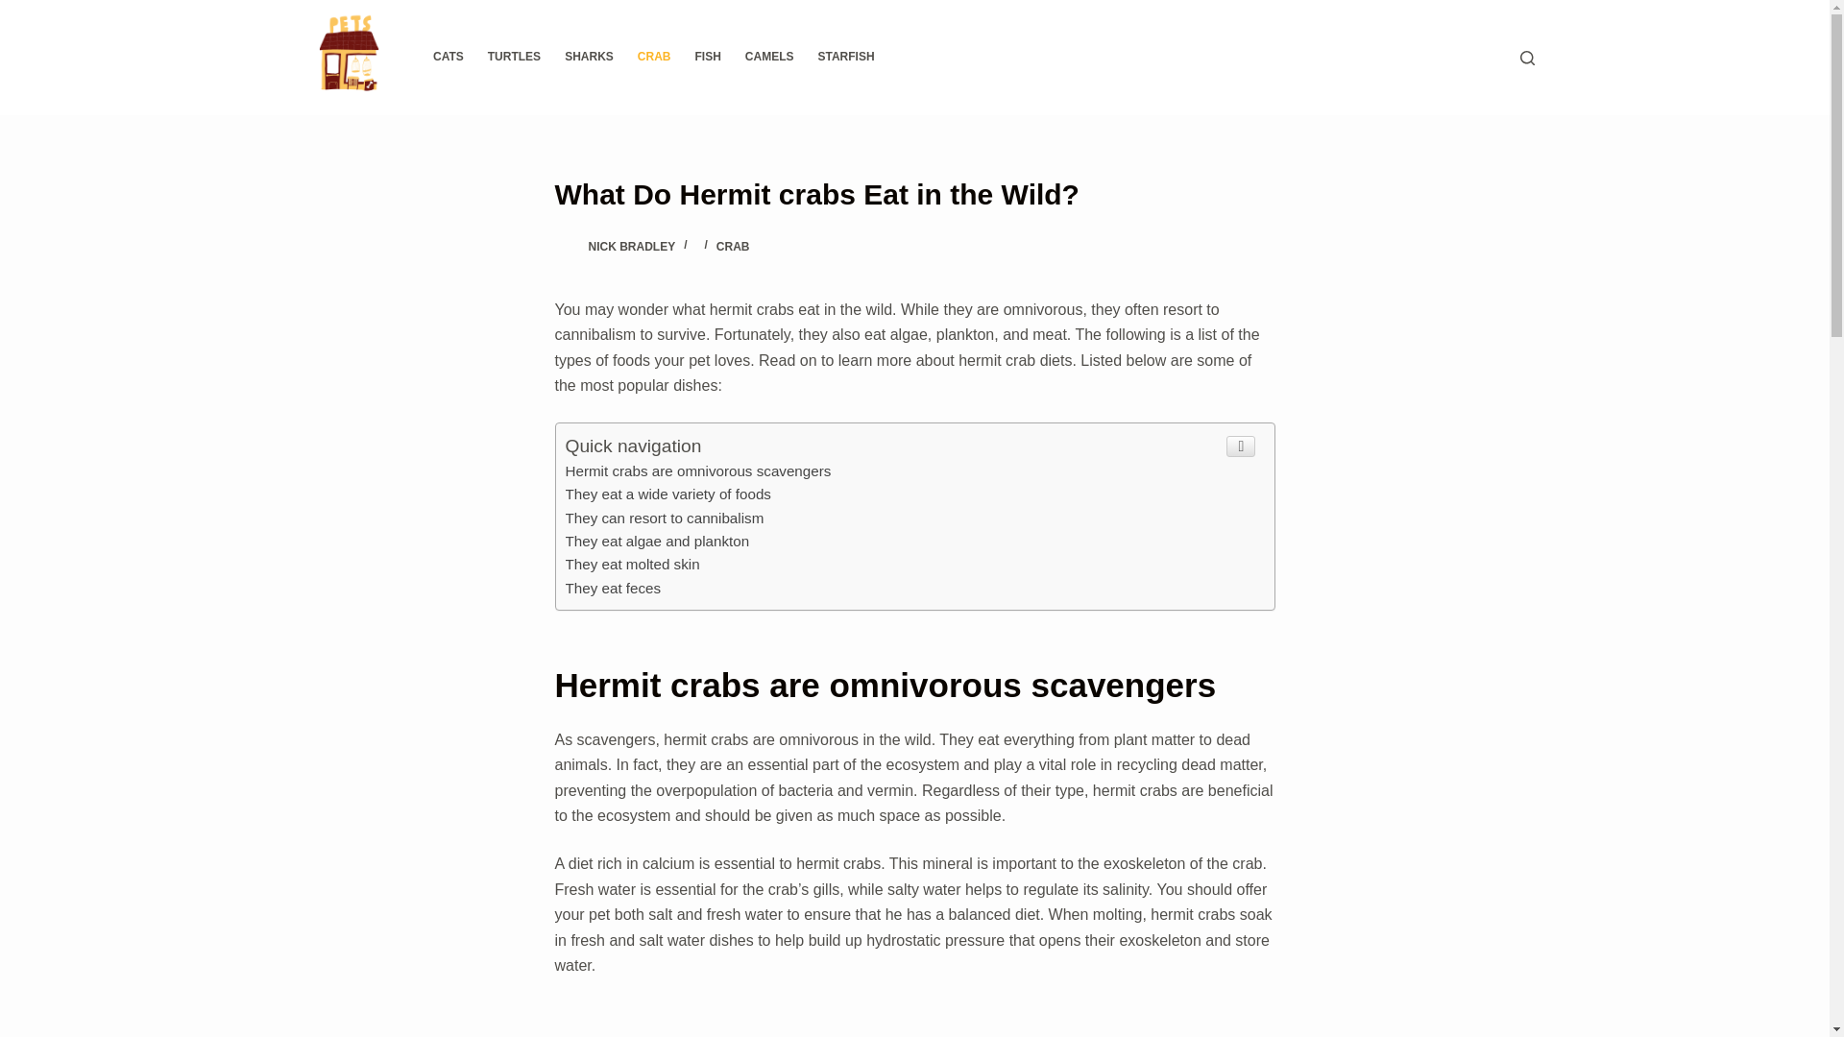  Describe the element at coordinates (697, 470) in the screenshot. I see `Hermit crabs are omnivorous scavengers` at that location.